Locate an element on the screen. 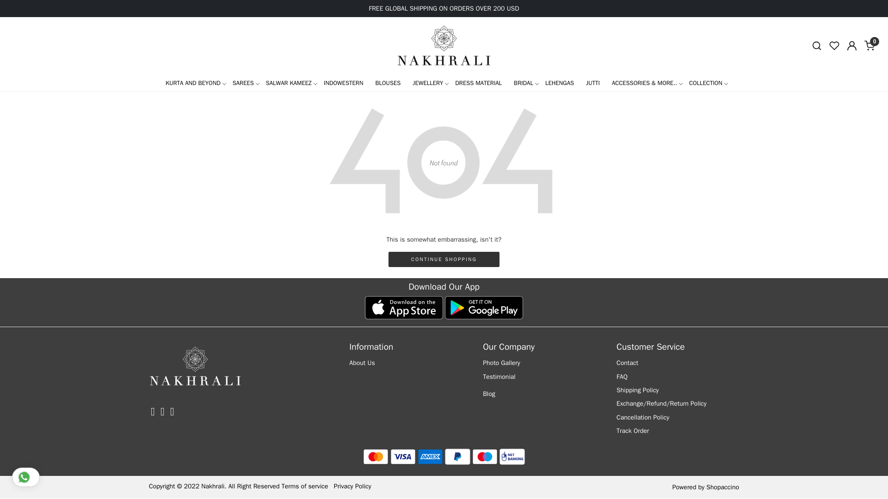 The image size is (888, 499). LEHENGAS is located at coordinates (559, 82).